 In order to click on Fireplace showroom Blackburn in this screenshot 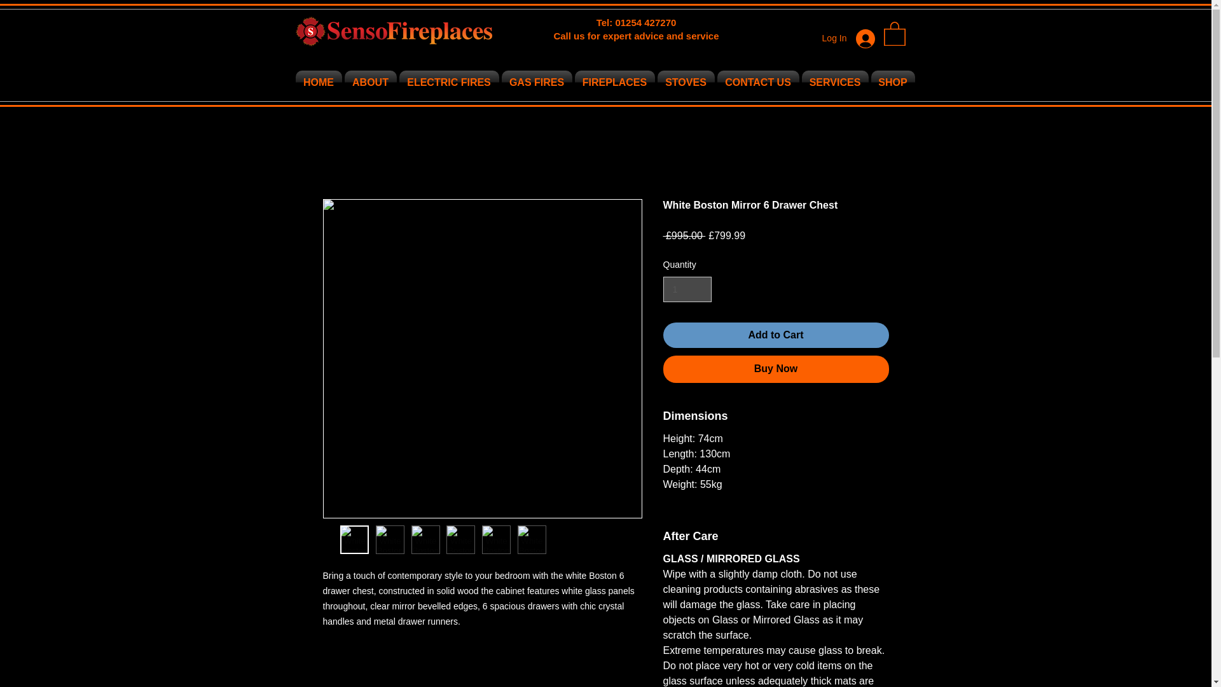, I will do `click(393, 31)`.